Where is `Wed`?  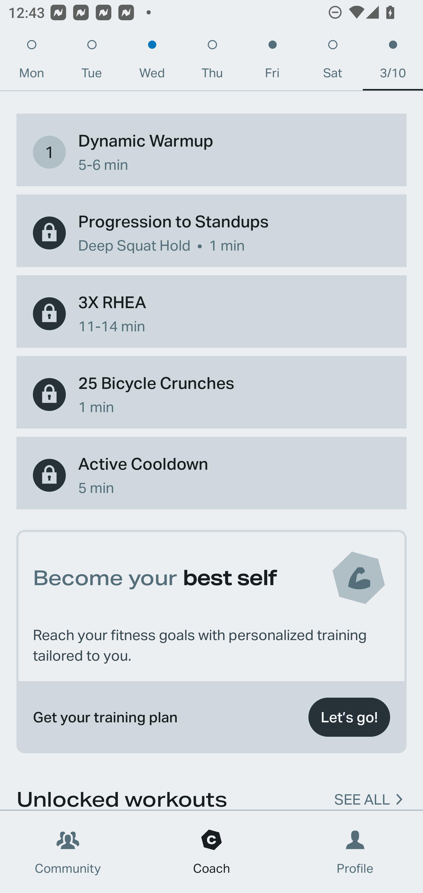
Wed is located at coordinates (152, 62).